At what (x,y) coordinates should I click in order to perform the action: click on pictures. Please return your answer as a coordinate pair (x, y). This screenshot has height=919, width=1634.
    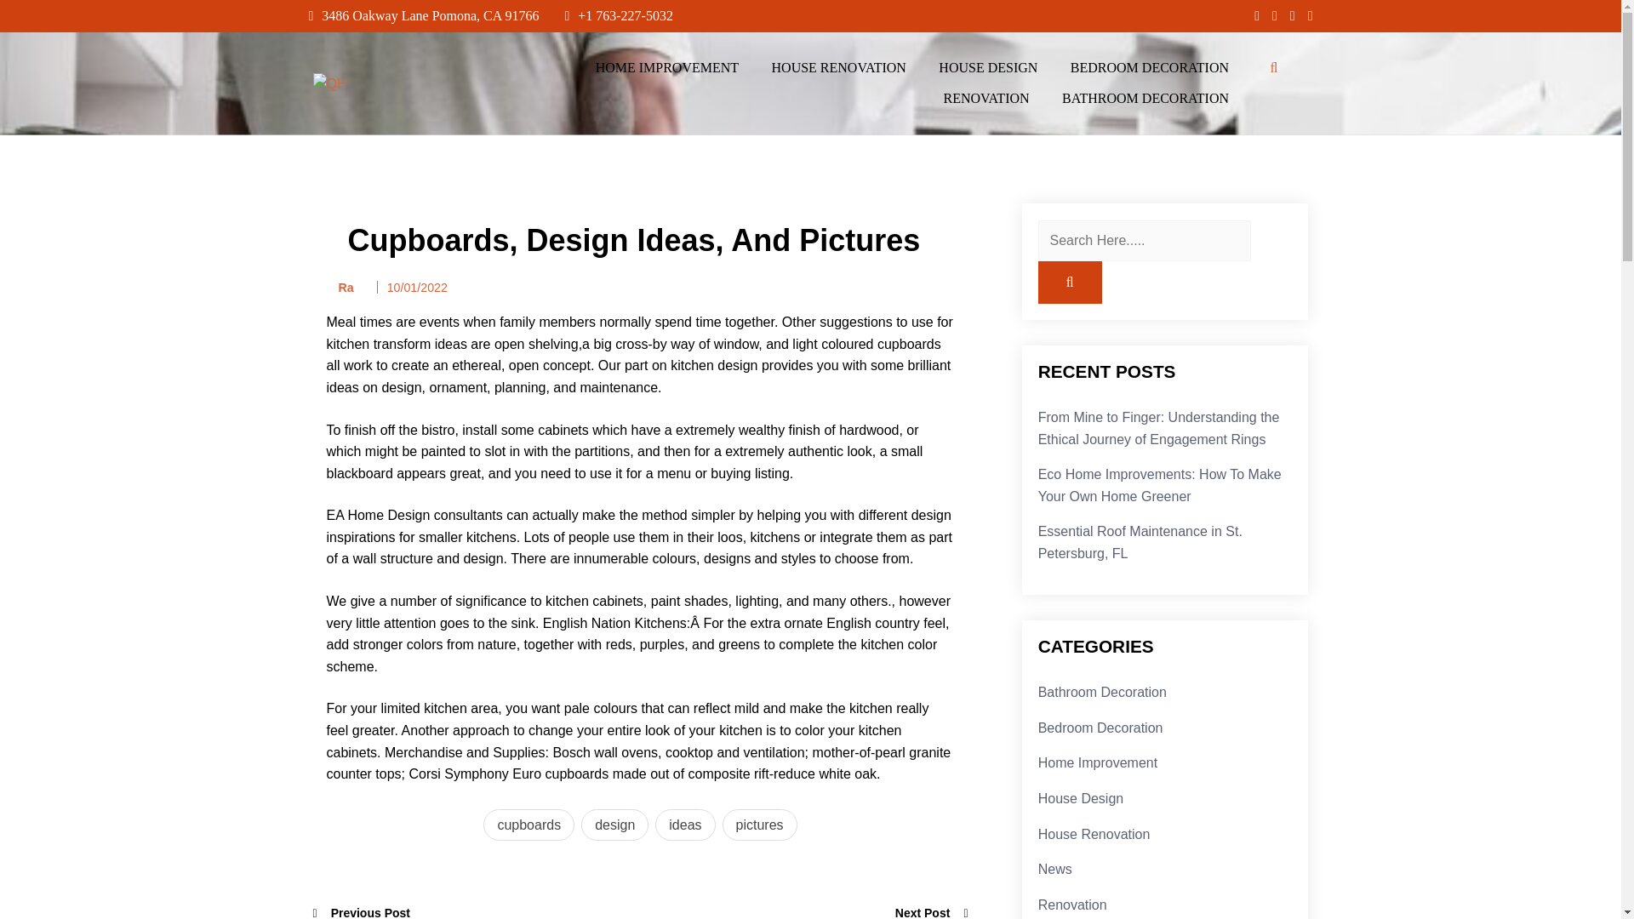
    Looking at the image, I should click on (759, 825).